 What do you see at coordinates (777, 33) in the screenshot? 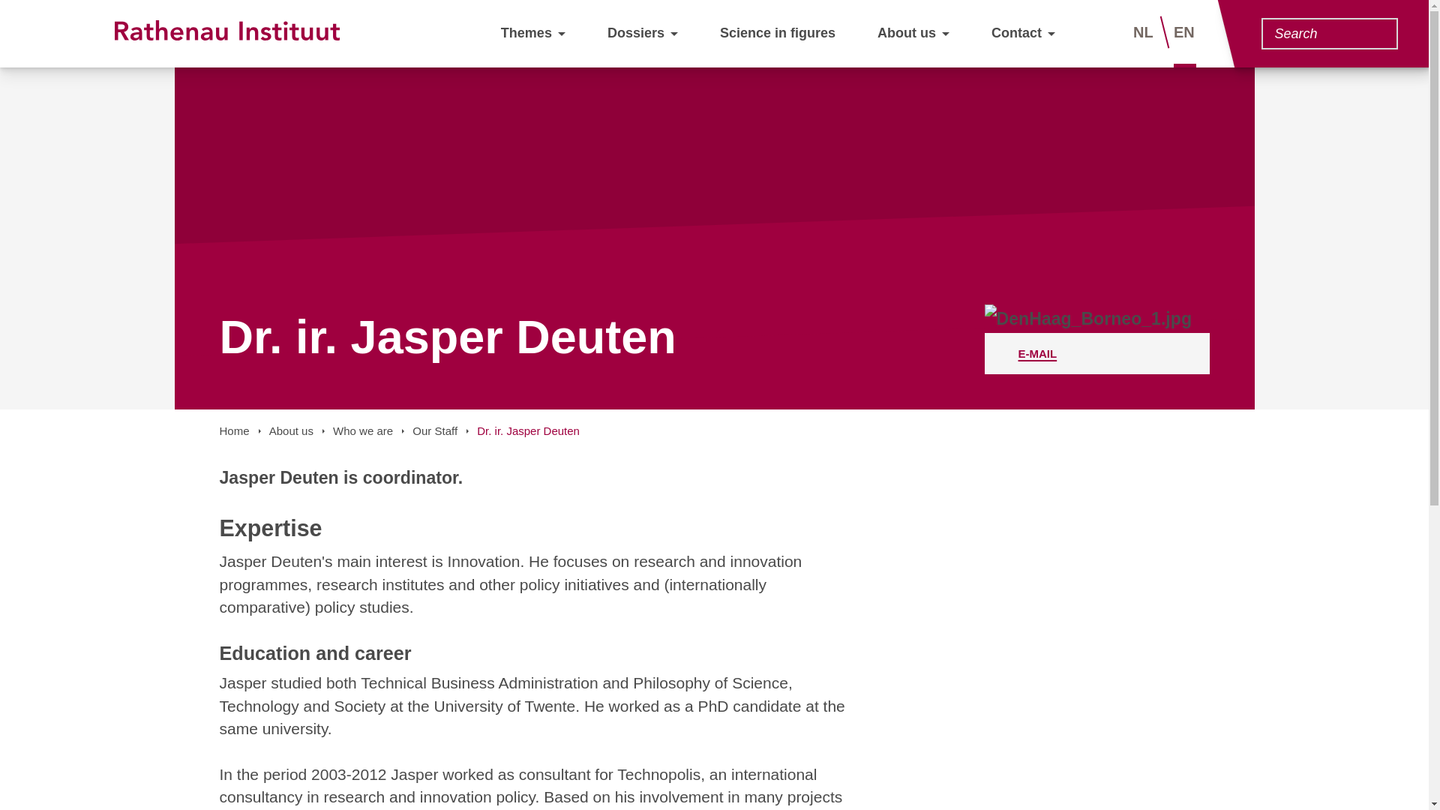
I see `Who we are` at bounding box center [777, 33].